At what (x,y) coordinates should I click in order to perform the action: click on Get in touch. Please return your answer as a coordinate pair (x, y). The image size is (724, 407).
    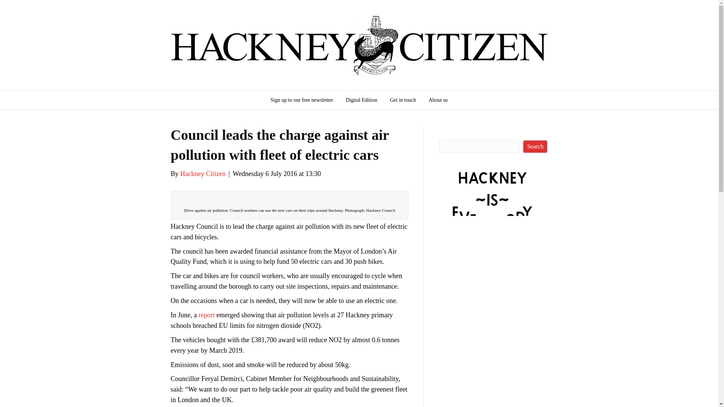
    Looking at the image, I should click on (403, 100).